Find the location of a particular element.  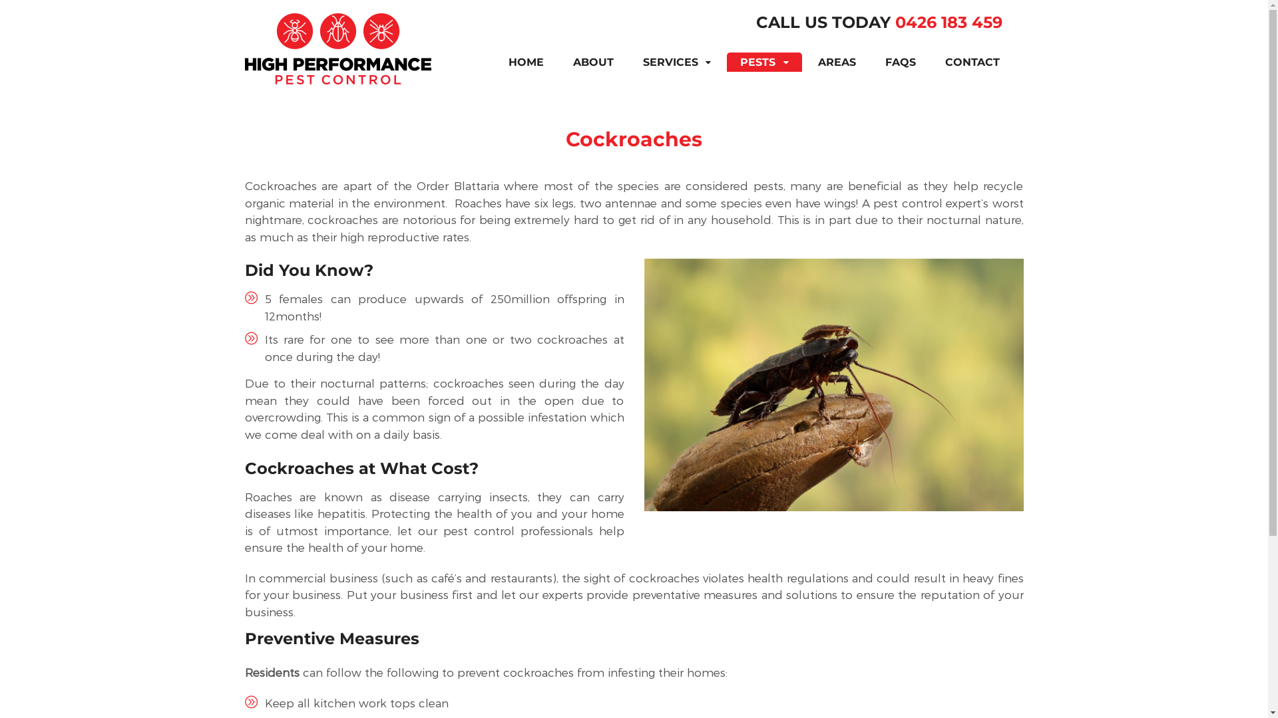

0426 183 459 is located at coordinates (948, 23).